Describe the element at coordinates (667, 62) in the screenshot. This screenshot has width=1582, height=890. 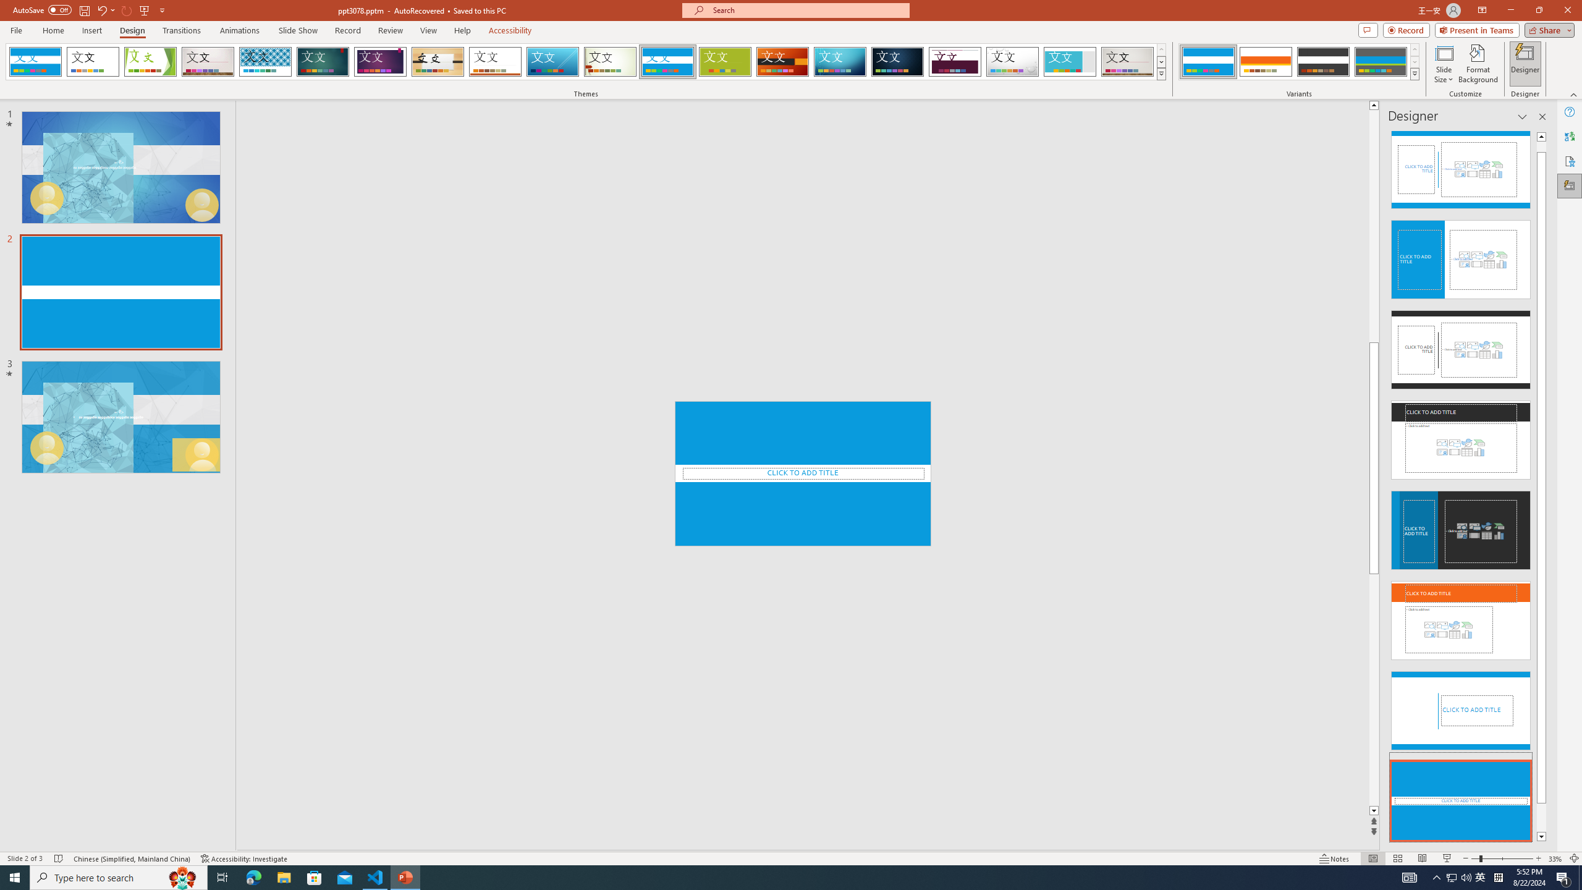
I see `Banded` at that location.